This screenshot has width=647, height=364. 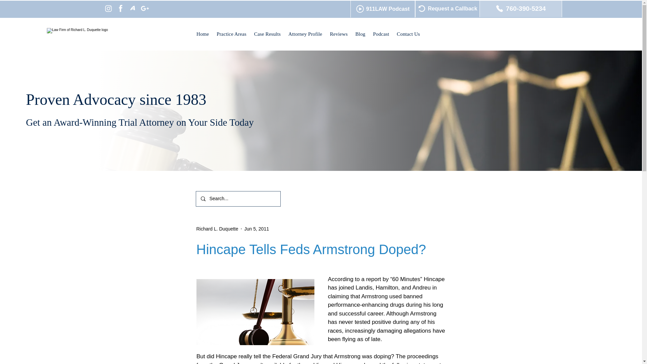 I want to click on Home, so click(x=203, y=34).